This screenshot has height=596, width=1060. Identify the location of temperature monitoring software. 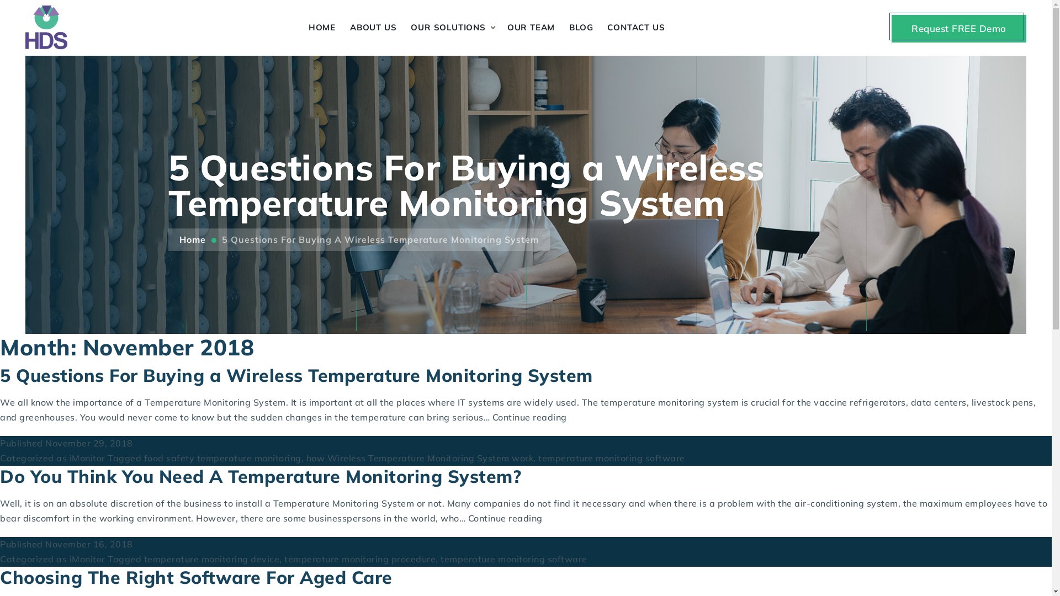
(514, 559).